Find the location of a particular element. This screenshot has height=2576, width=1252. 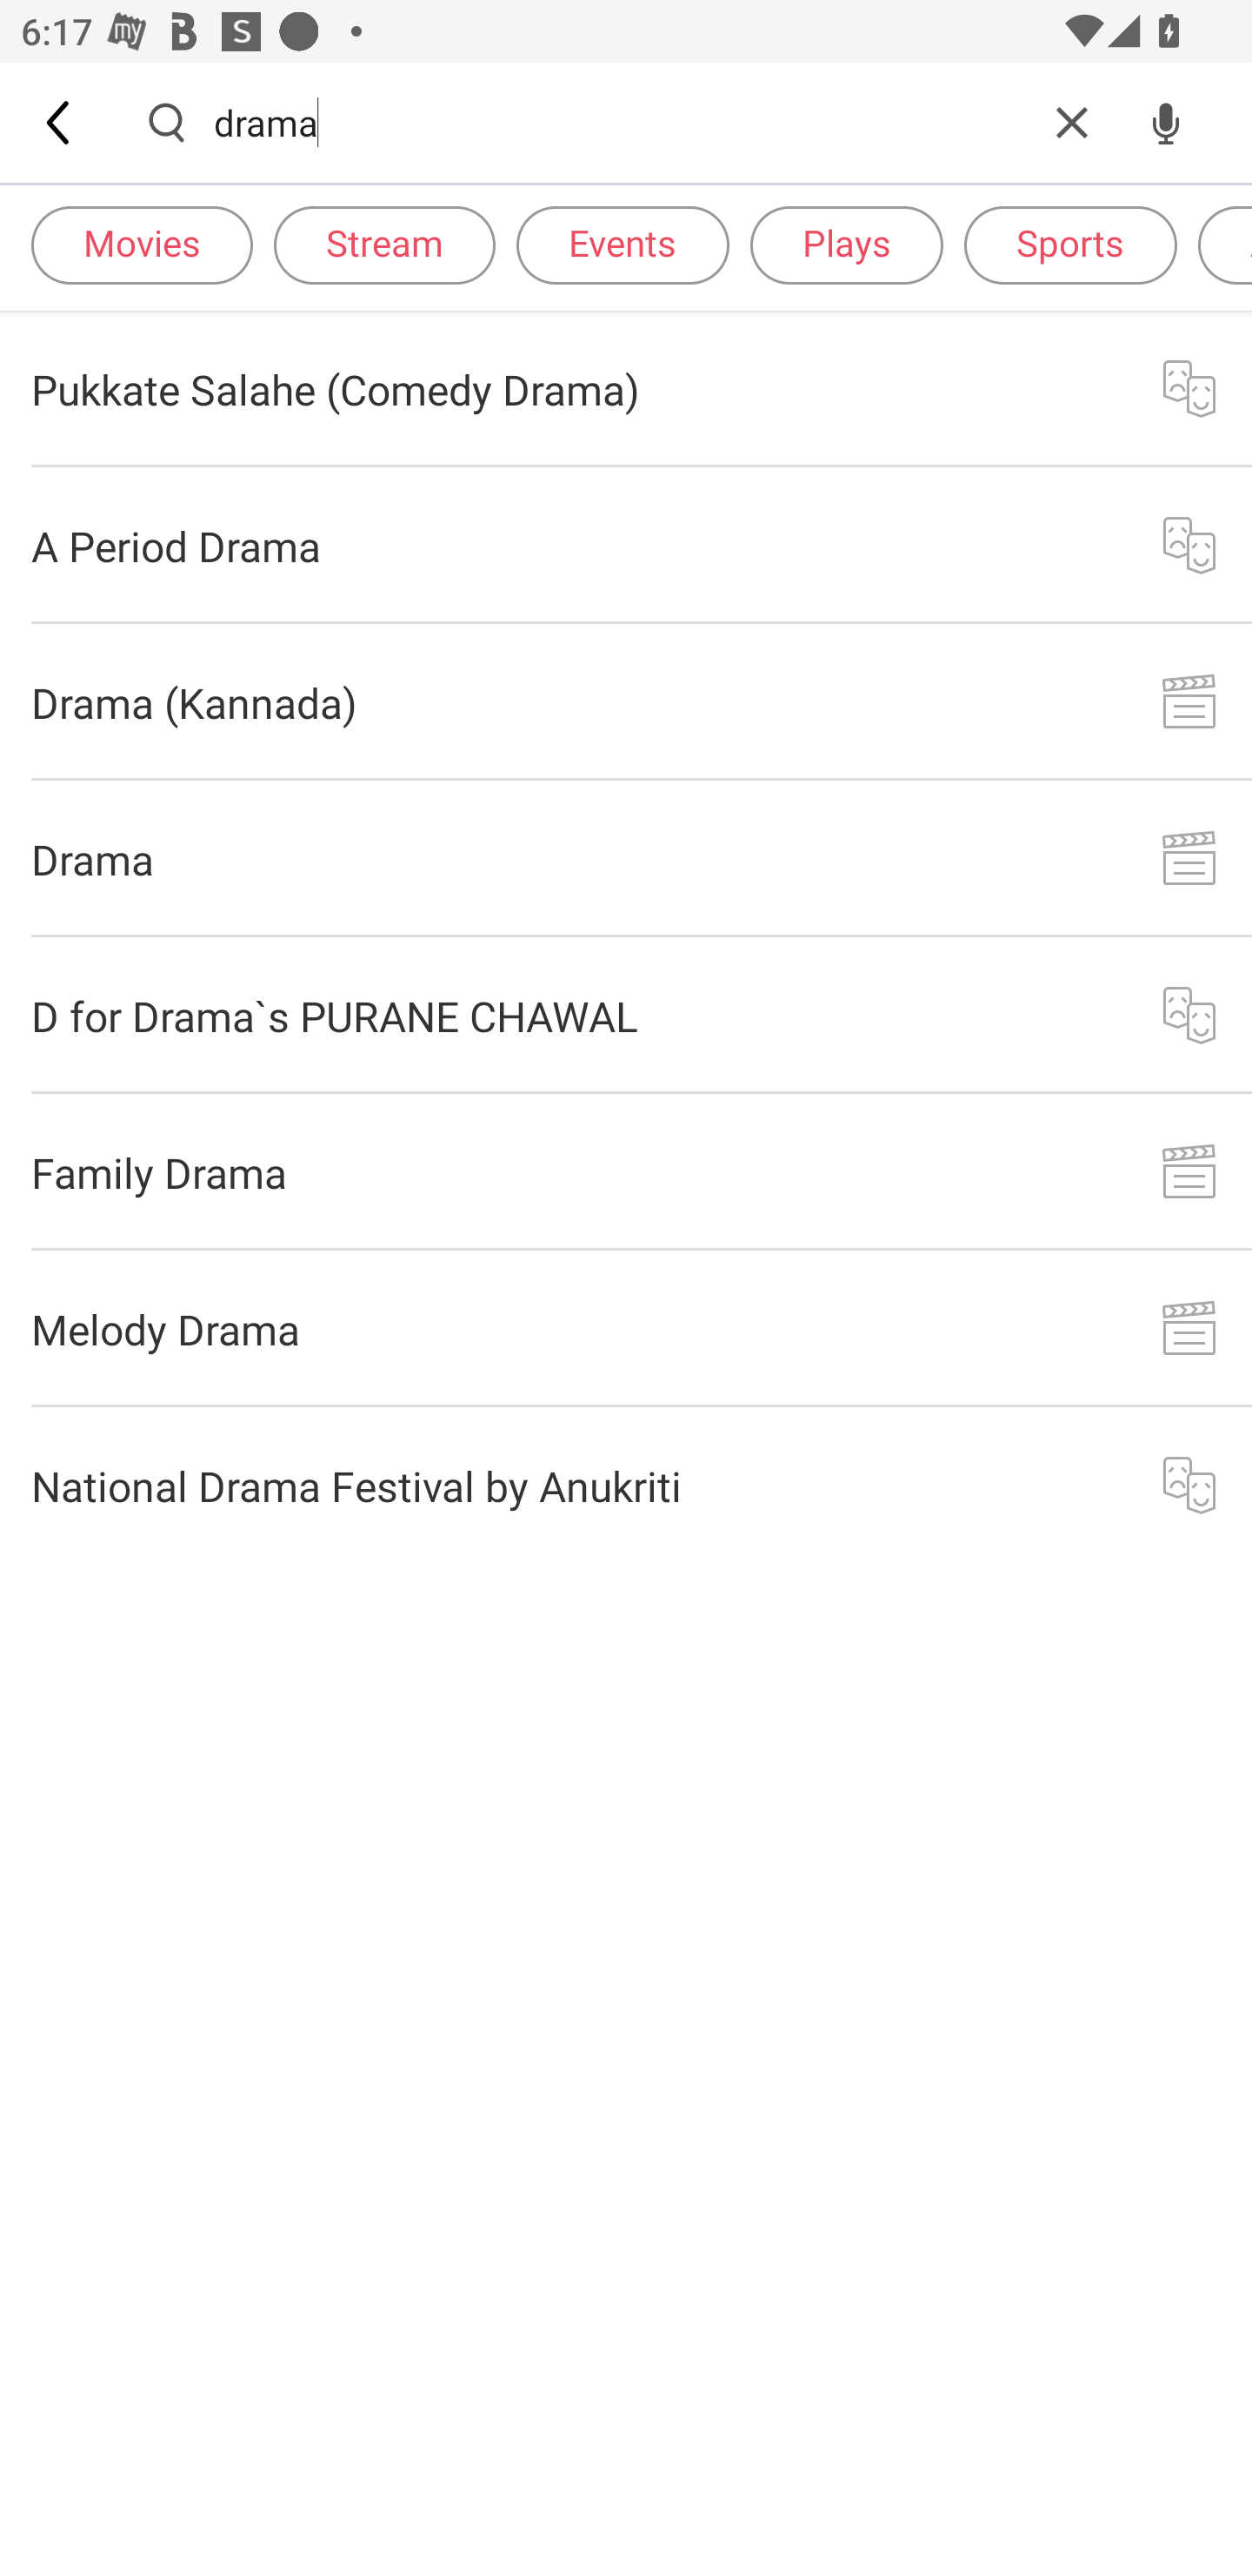

Stream is located at coordinates (384, 244).